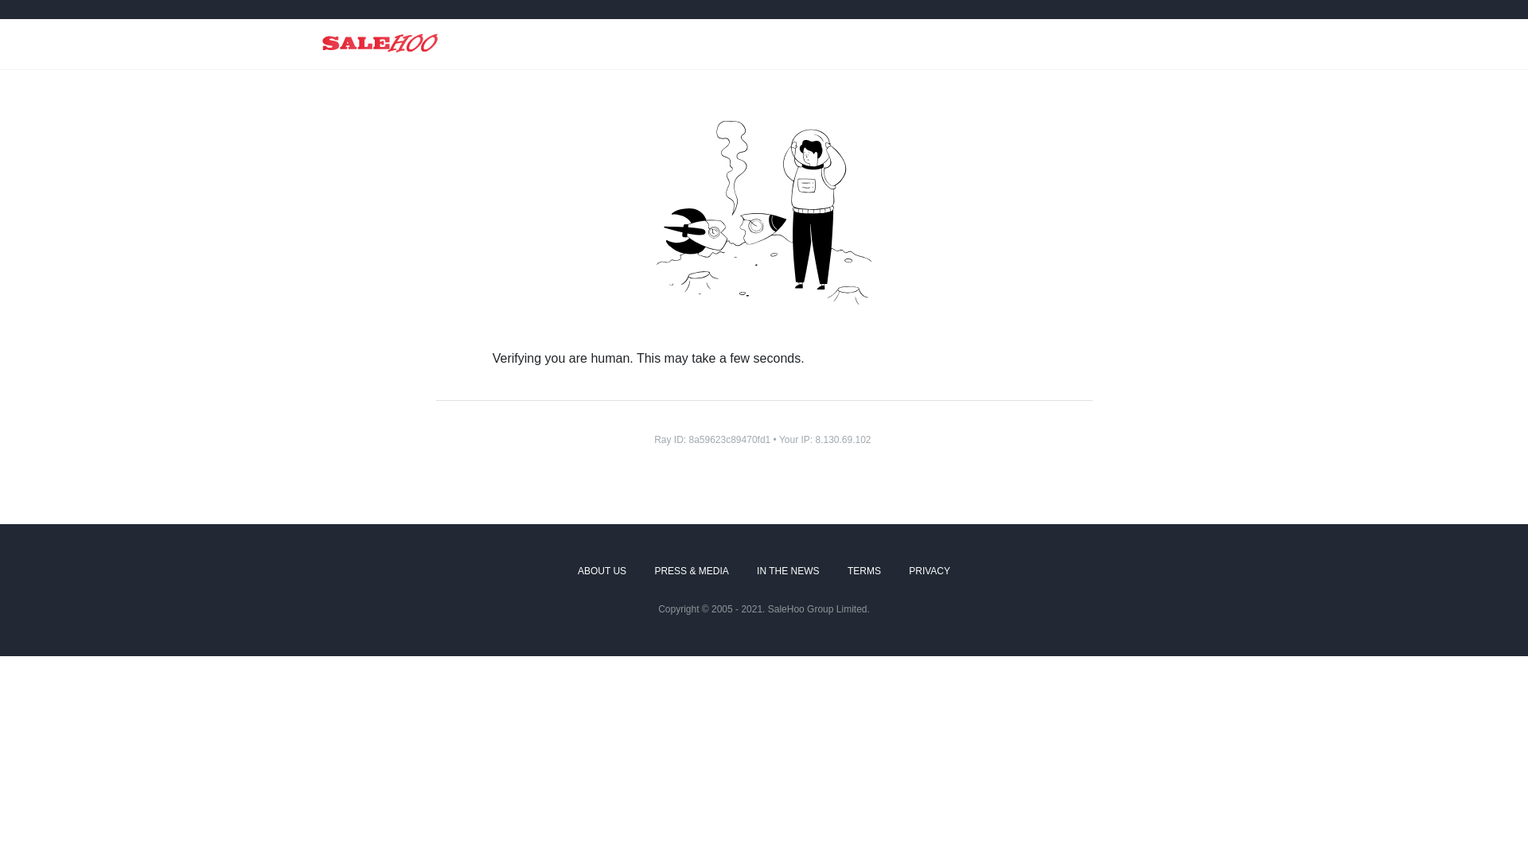 Image resolution: width=1528 pixels, height=859 pixels. I want to click on PRIVACY, so click(930, 572).